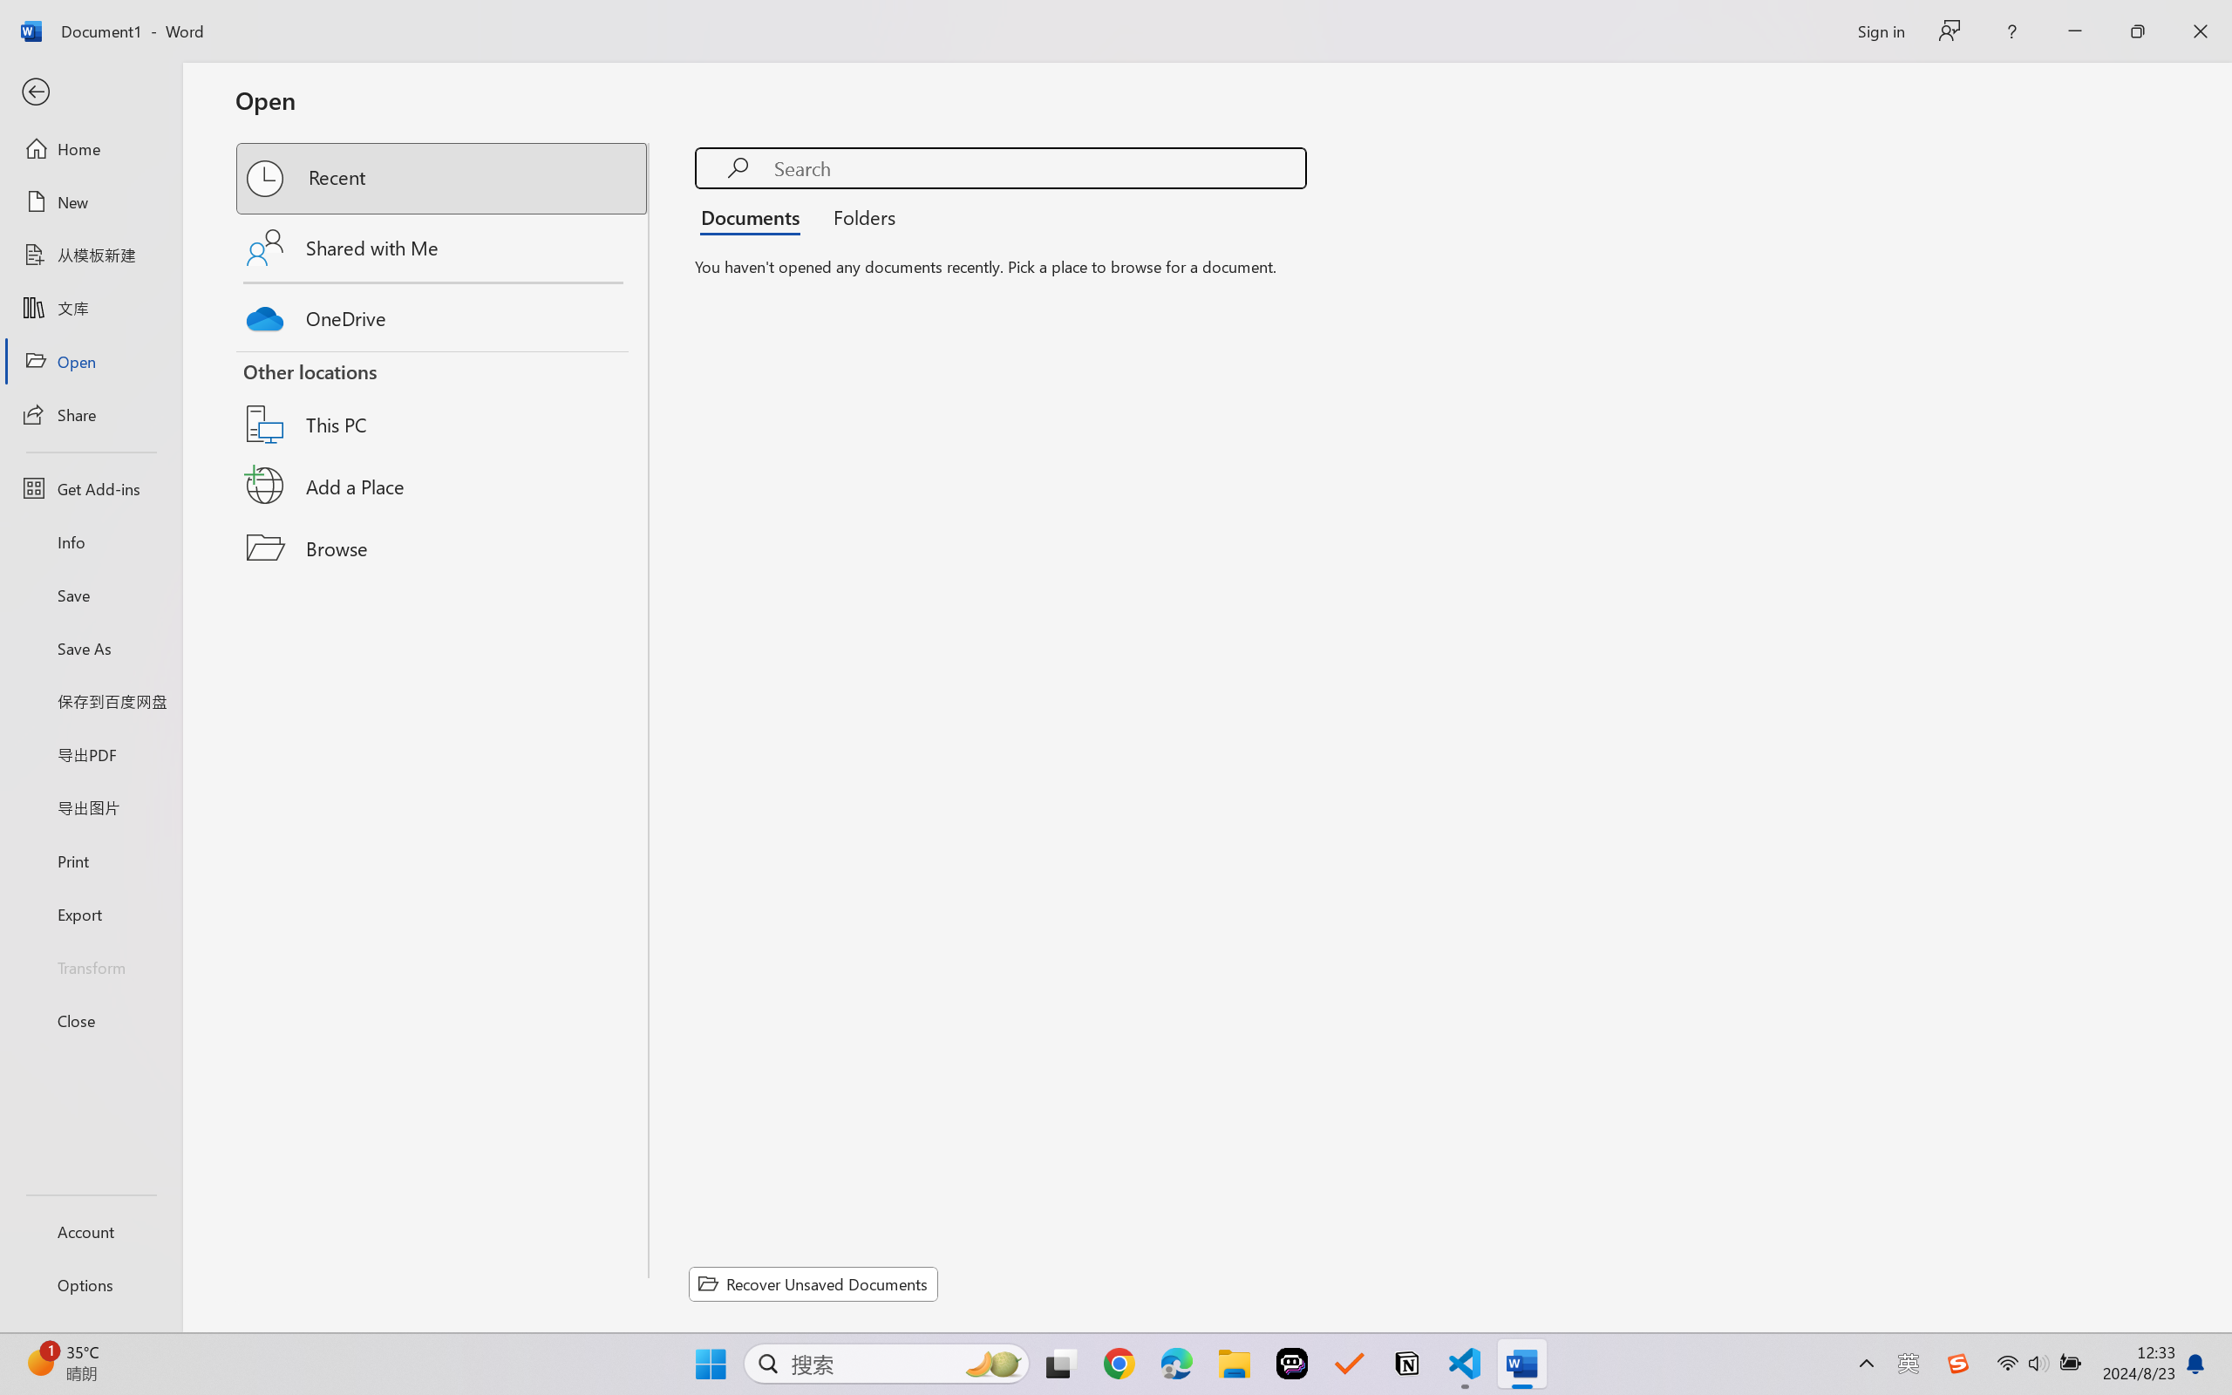  I want to click on Account, so click(91, 1231).